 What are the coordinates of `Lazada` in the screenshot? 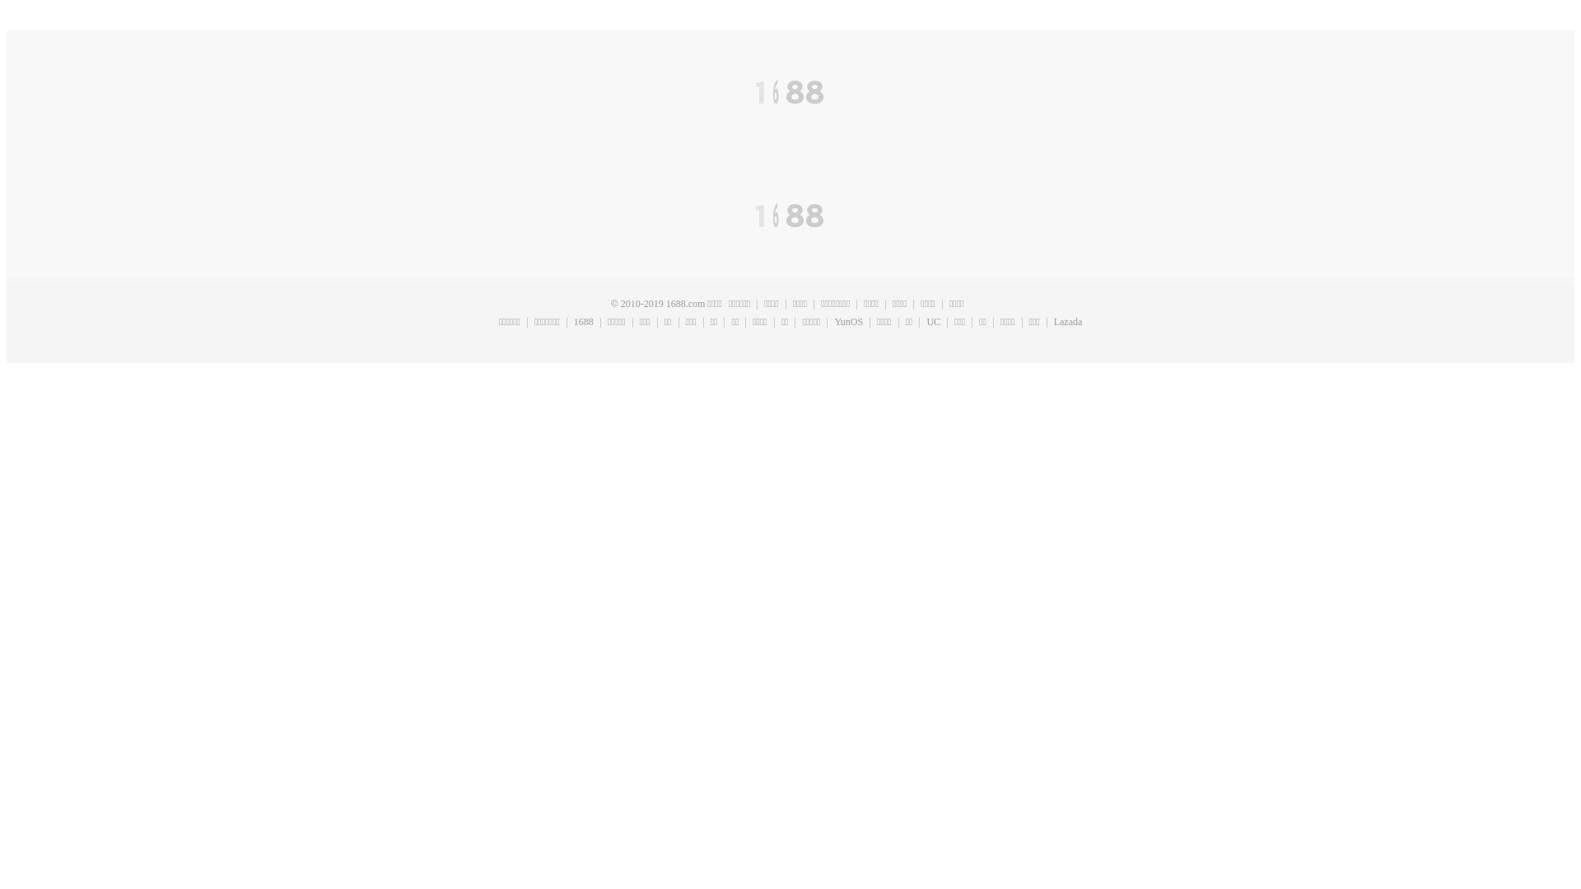 It's located at (1068, 323).